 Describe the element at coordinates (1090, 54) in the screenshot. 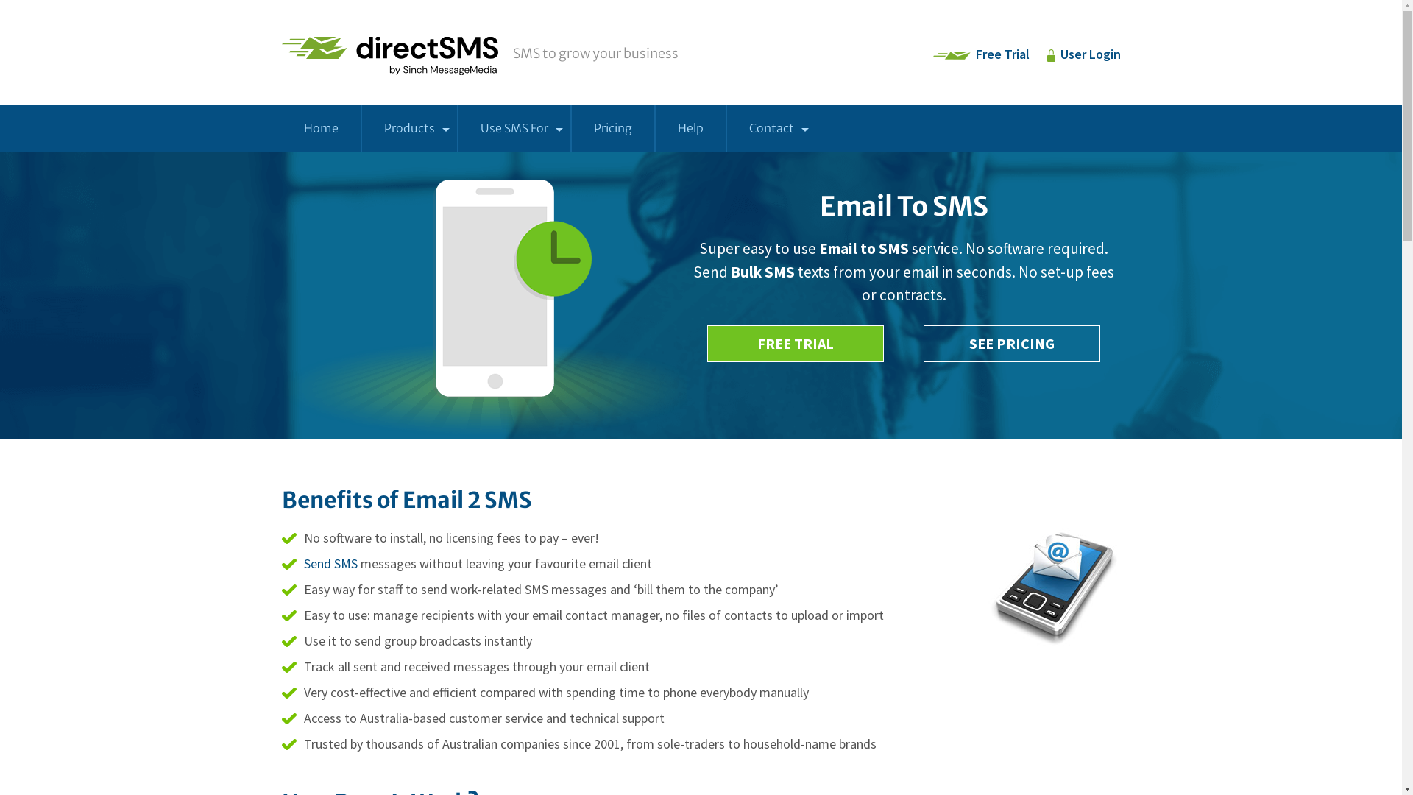

I see `User Login` at that location.